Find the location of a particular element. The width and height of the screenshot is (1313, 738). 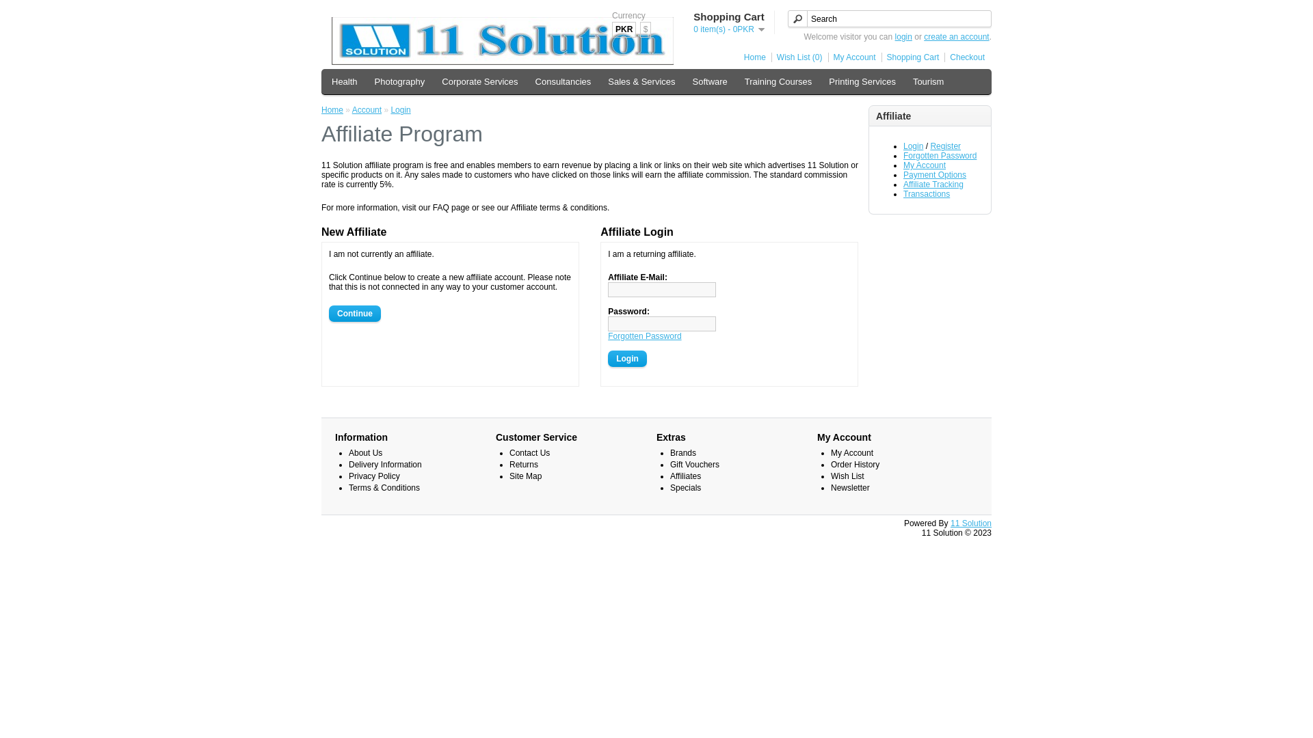

Terms & Conditions is located at coordinates (384, 488).